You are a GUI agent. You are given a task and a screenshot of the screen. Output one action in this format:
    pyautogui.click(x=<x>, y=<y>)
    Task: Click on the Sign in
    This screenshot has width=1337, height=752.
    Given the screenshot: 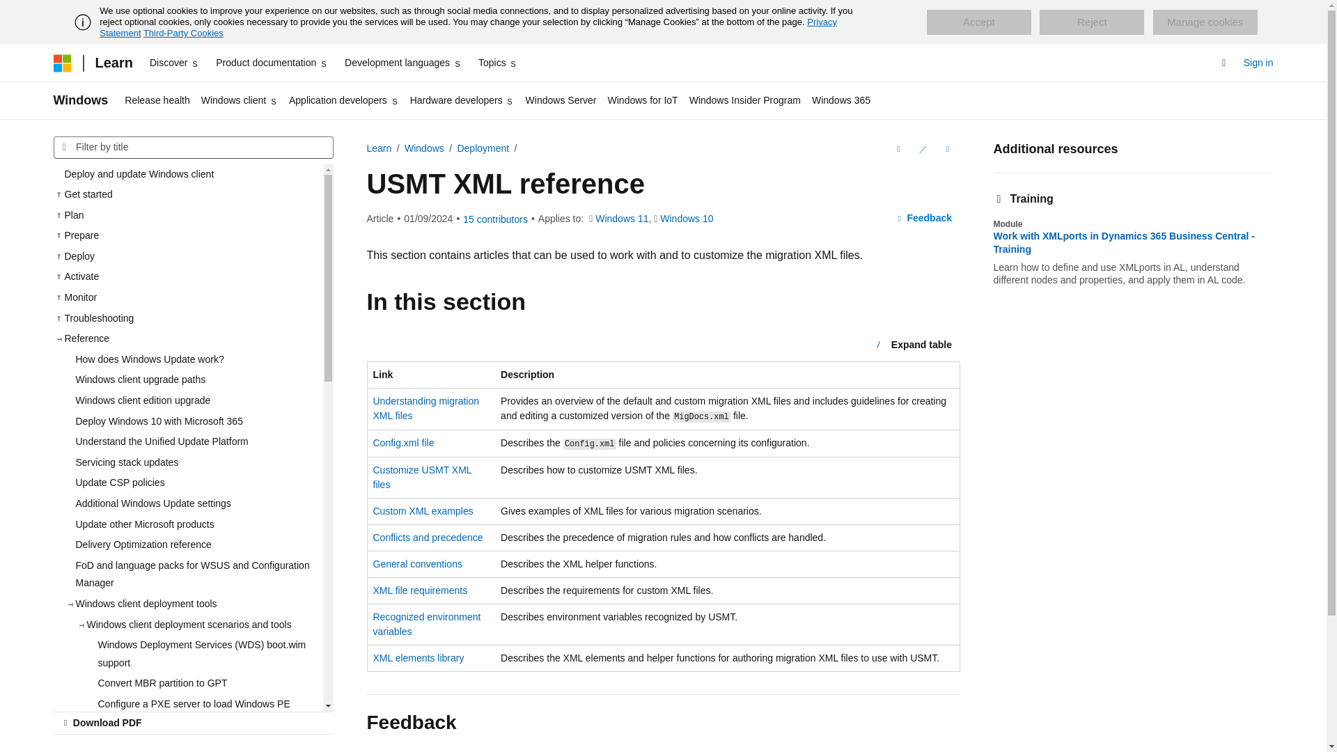 What is the action you would take?
    pyautogui.click(x=1258, y=63)
    